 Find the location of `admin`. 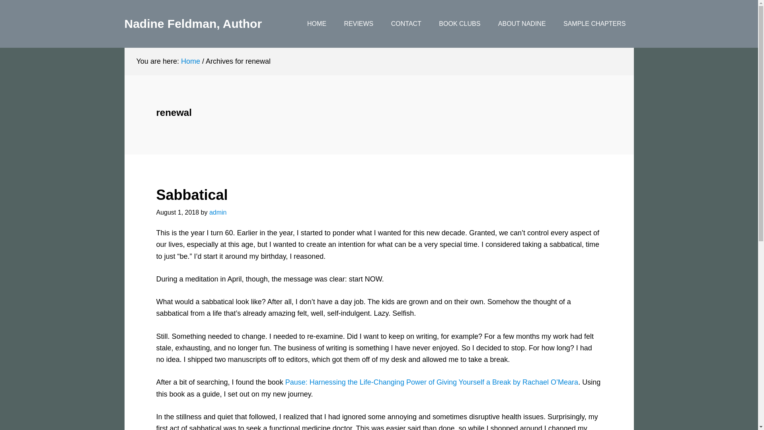

admin is located at coordinates (218, 212).